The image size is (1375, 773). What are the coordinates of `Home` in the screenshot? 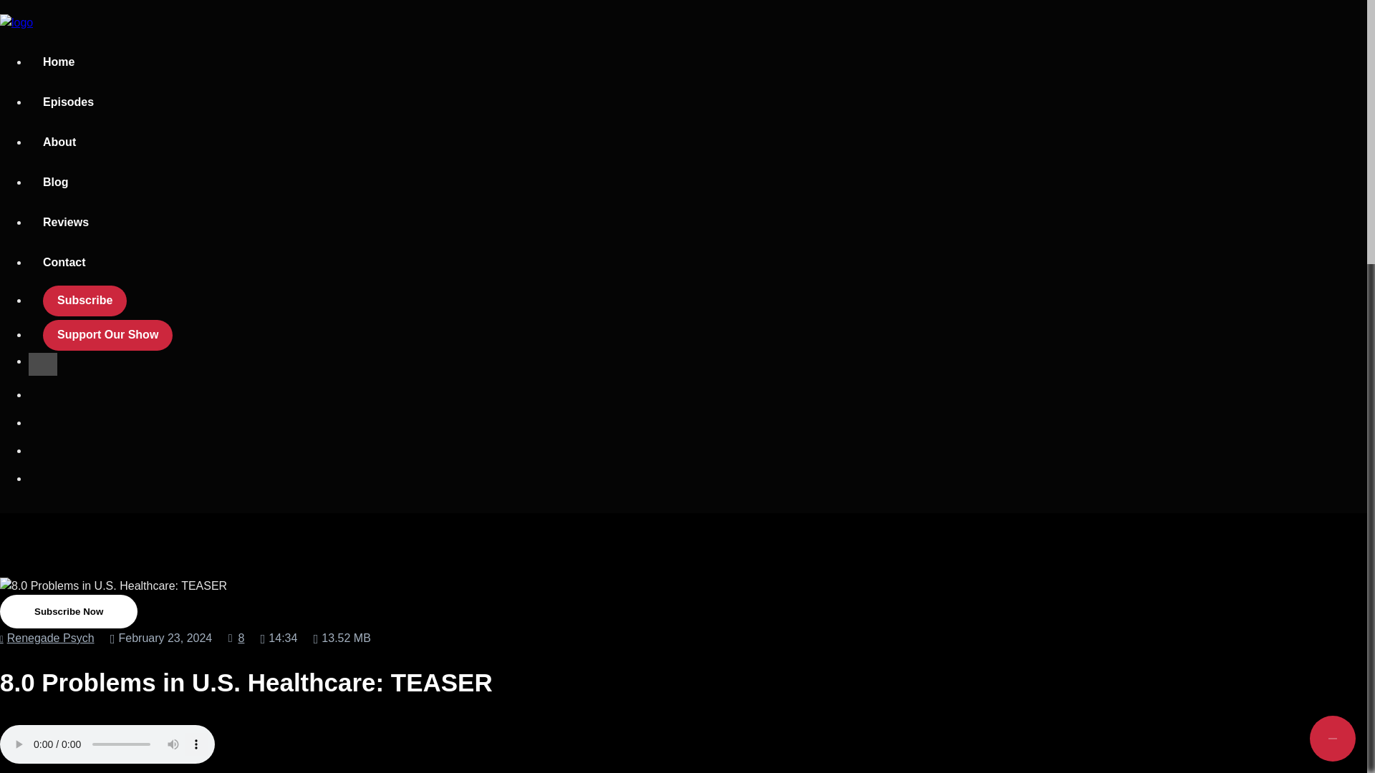 It's located at (59, 63).